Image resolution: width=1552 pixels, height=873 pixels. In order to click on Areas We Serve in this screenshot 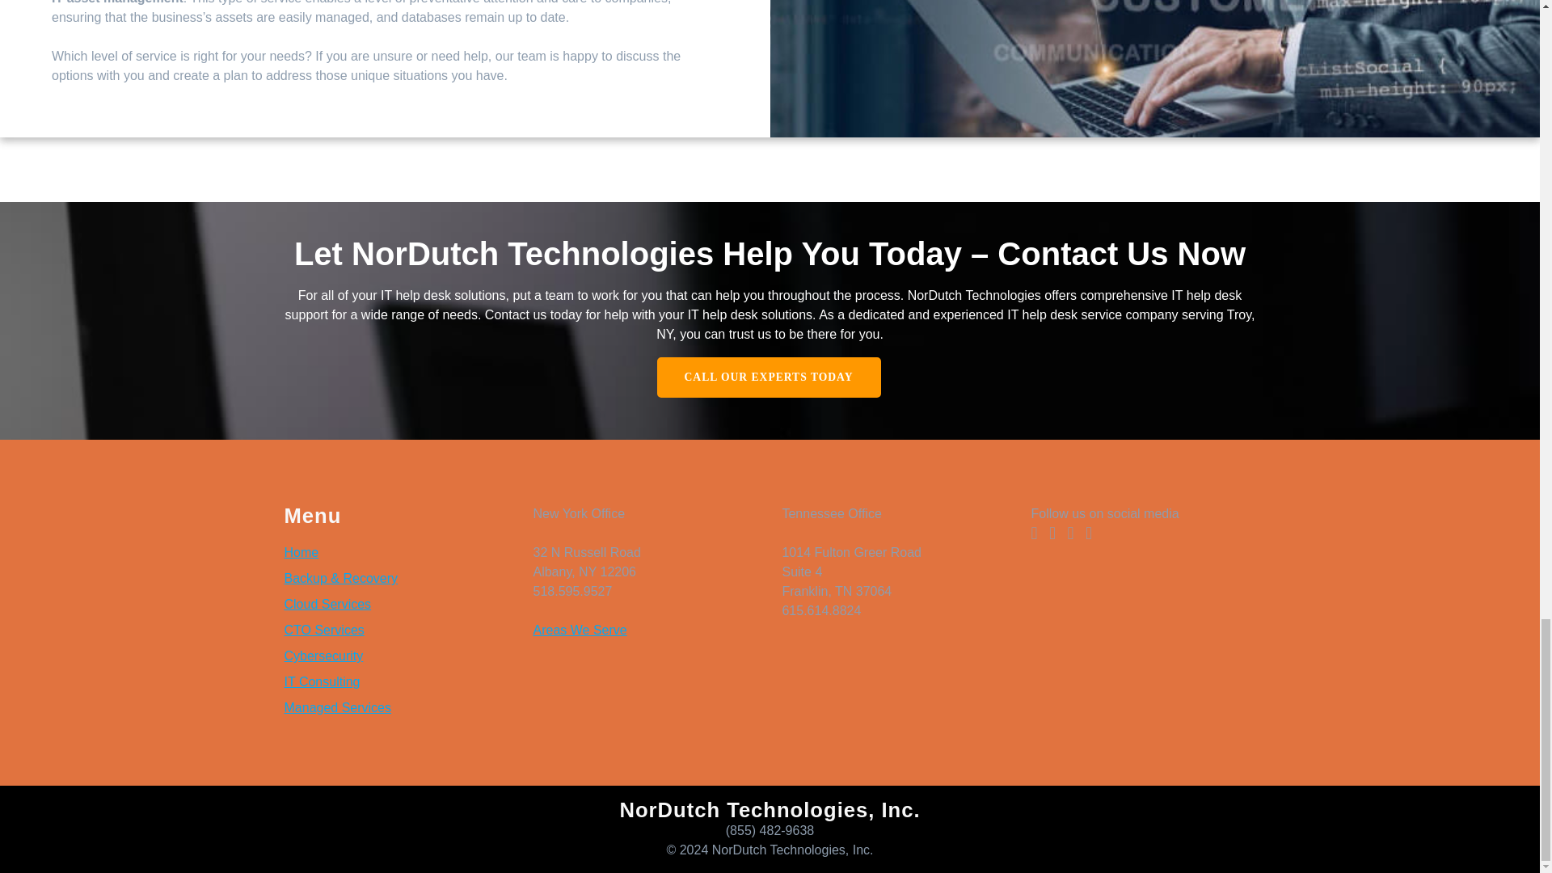, I will do `click(579, 630)`.